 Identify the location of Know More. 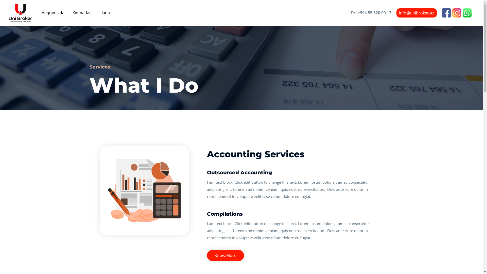
(225, 255).